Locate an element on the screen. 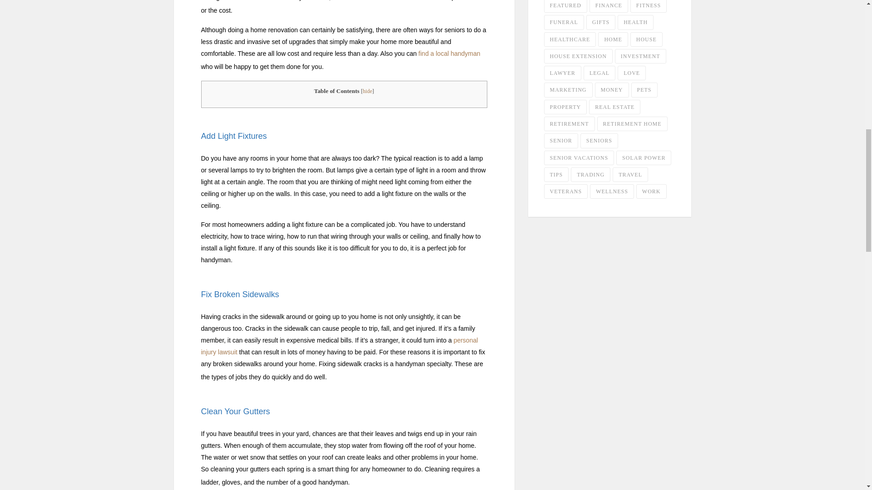  hide is located at coordinates (367, 91).